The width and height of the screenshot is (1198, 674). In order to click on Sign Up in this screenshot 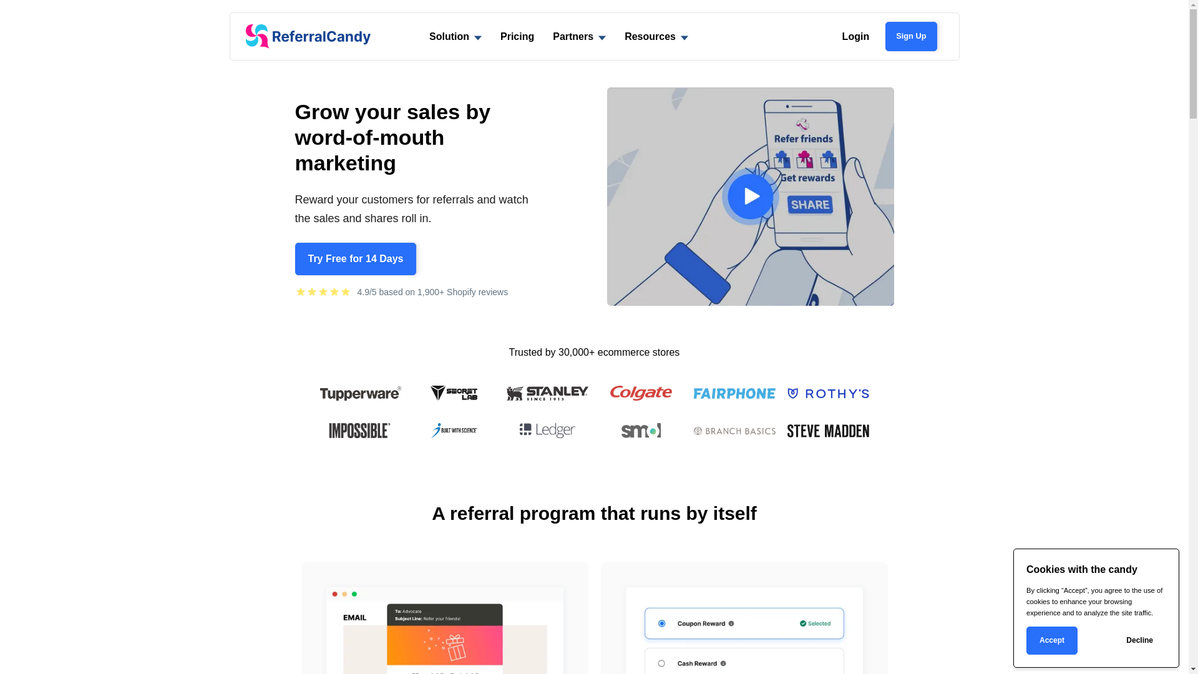, I will do `click(911, 36)`.